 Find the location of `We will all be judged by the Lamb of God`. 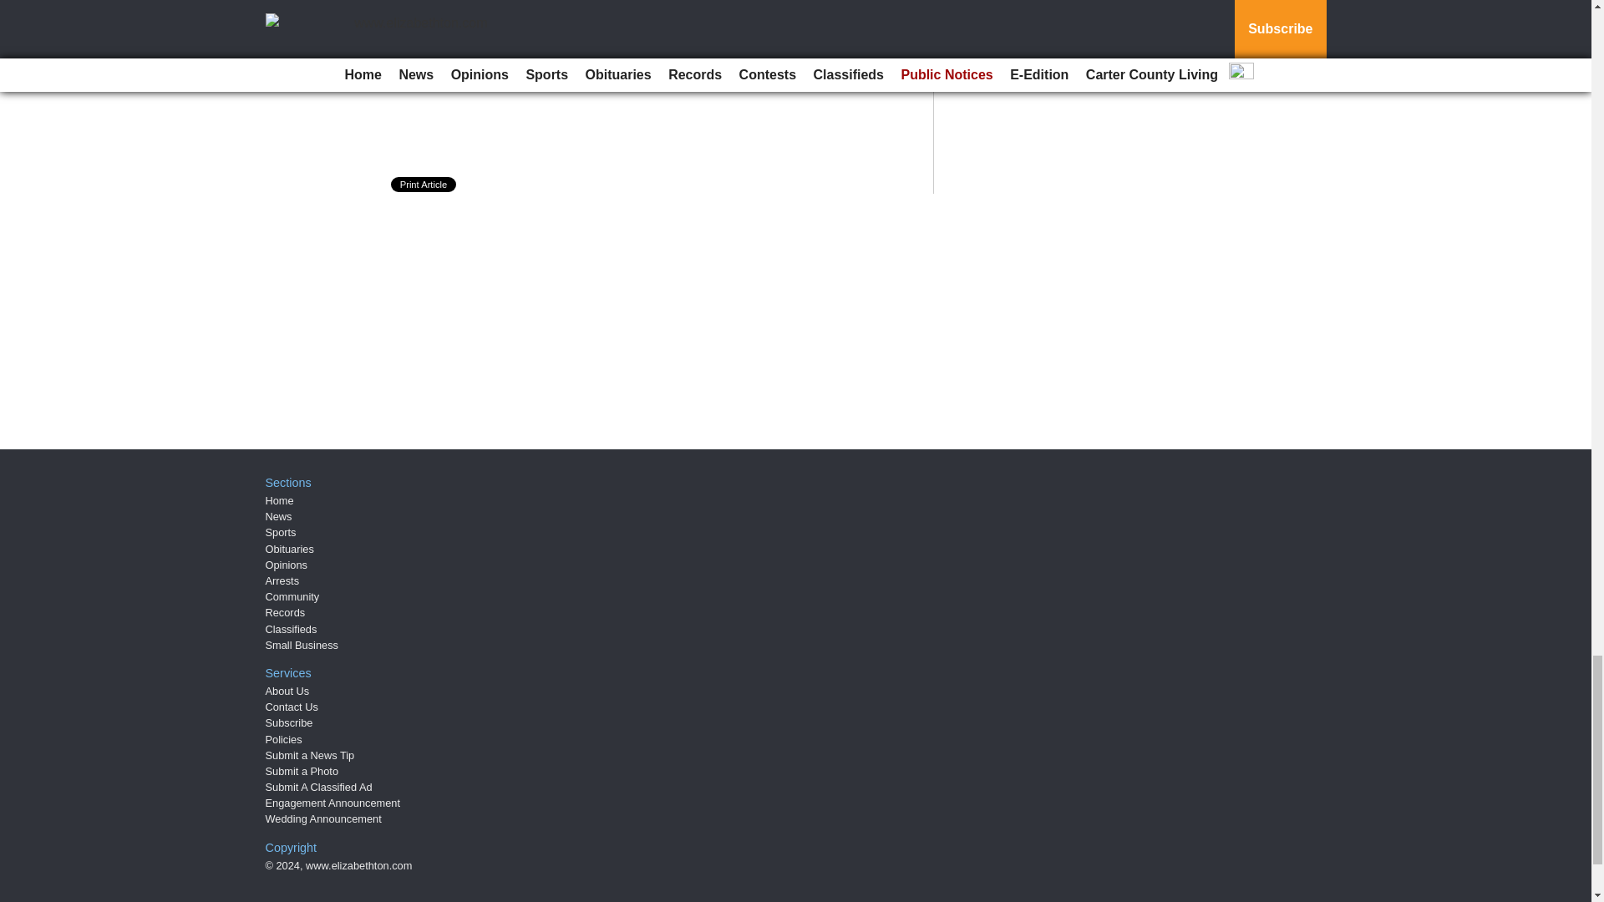

We will all be judged by the Lamb of God is located at coordinates (546, 48).